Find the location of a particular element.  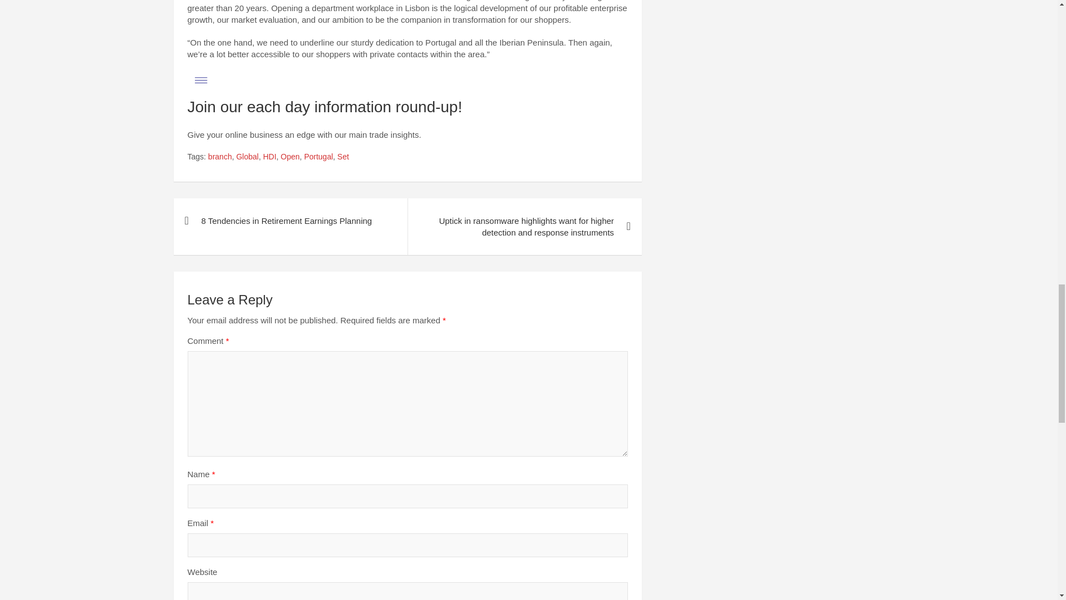

HDI is located at coordinates (270, 157).